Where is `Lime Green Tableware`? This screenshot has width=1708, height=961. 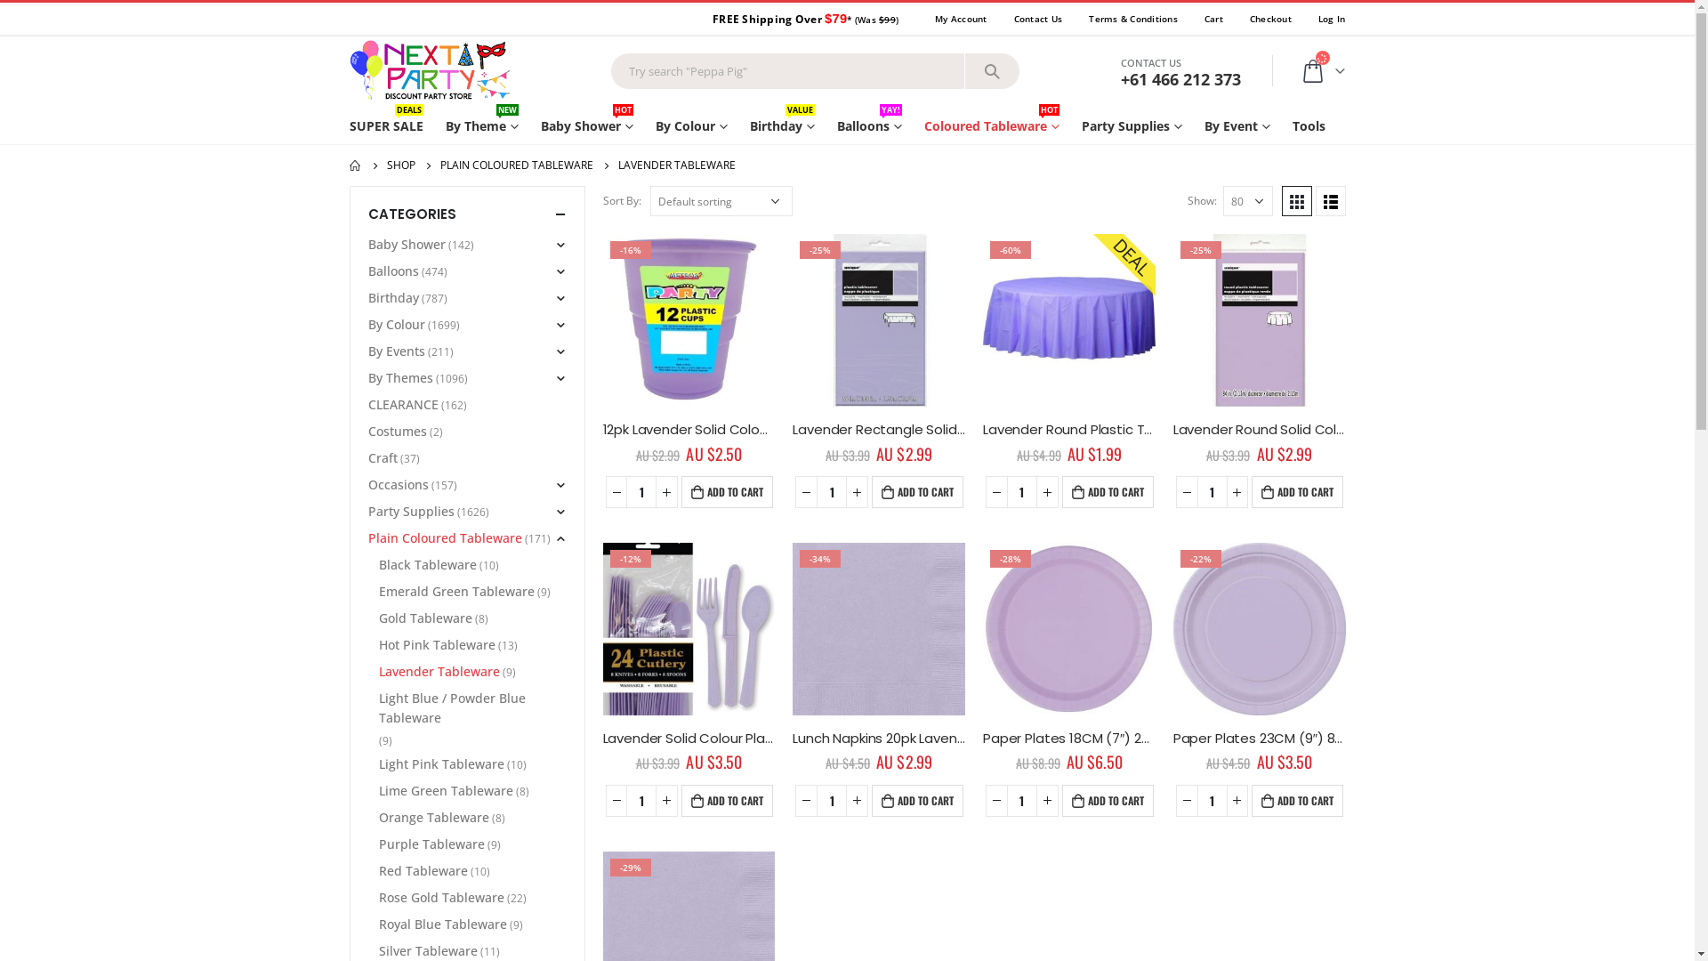
Lime Green Tableware is located at coordinates (447, 791).